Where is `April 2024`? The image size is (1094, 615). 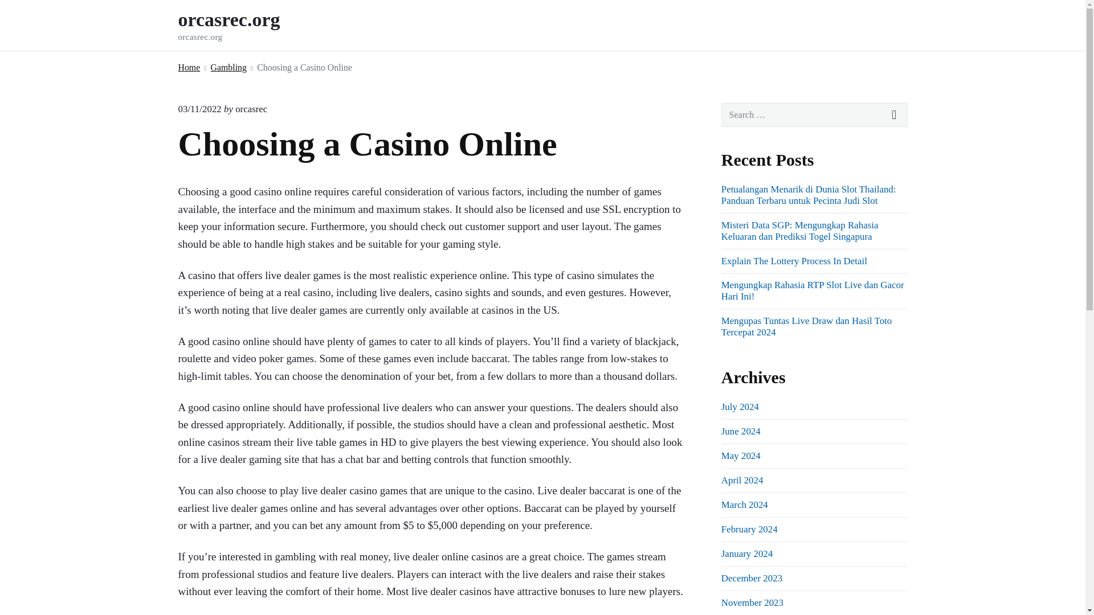
April 2024 is located at coordinates (742, 480).